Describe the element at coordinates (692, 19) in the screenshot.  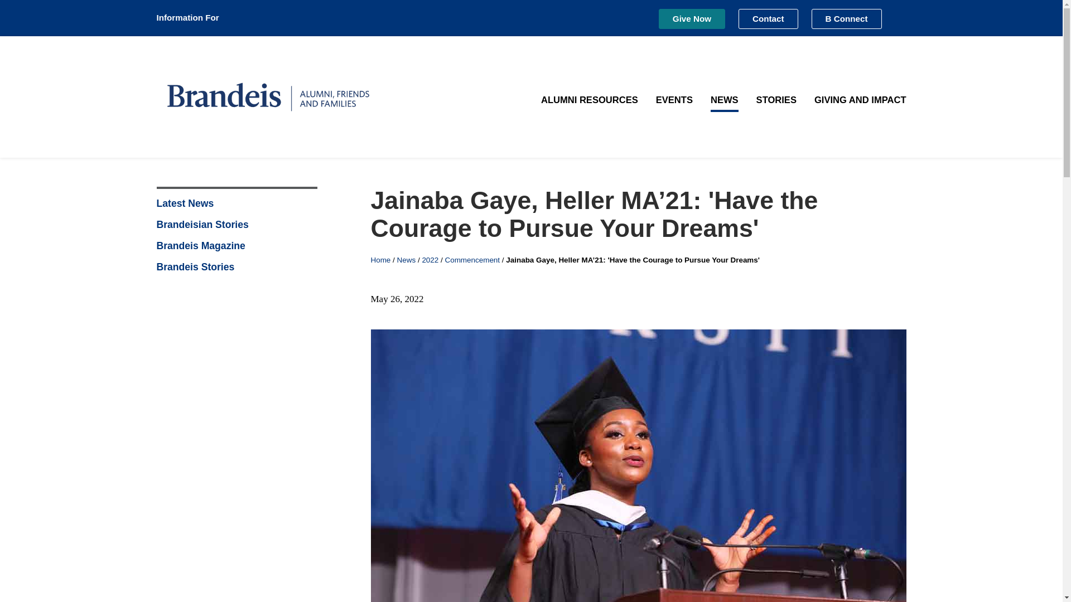
I see `Give Now` at that location.